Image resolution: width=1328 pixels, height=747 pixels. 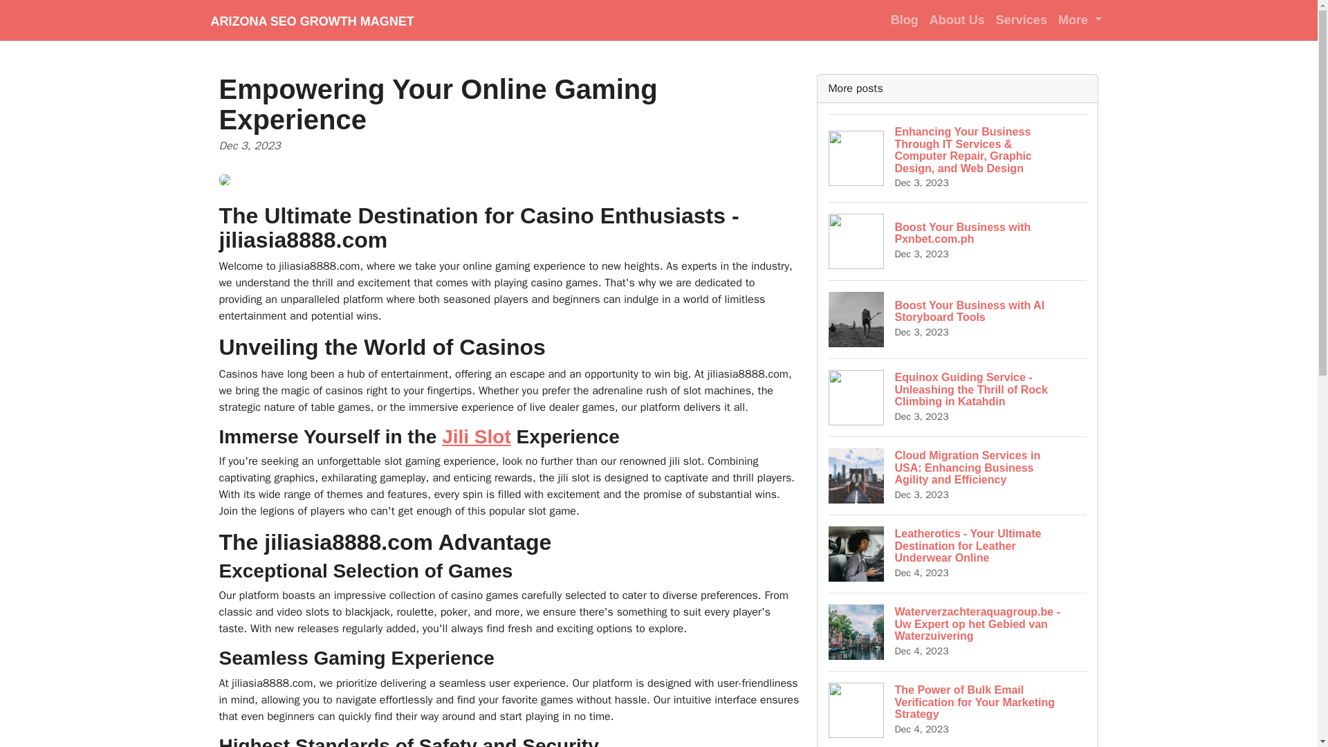 I want to click on More, so click(x=1022, y=19).